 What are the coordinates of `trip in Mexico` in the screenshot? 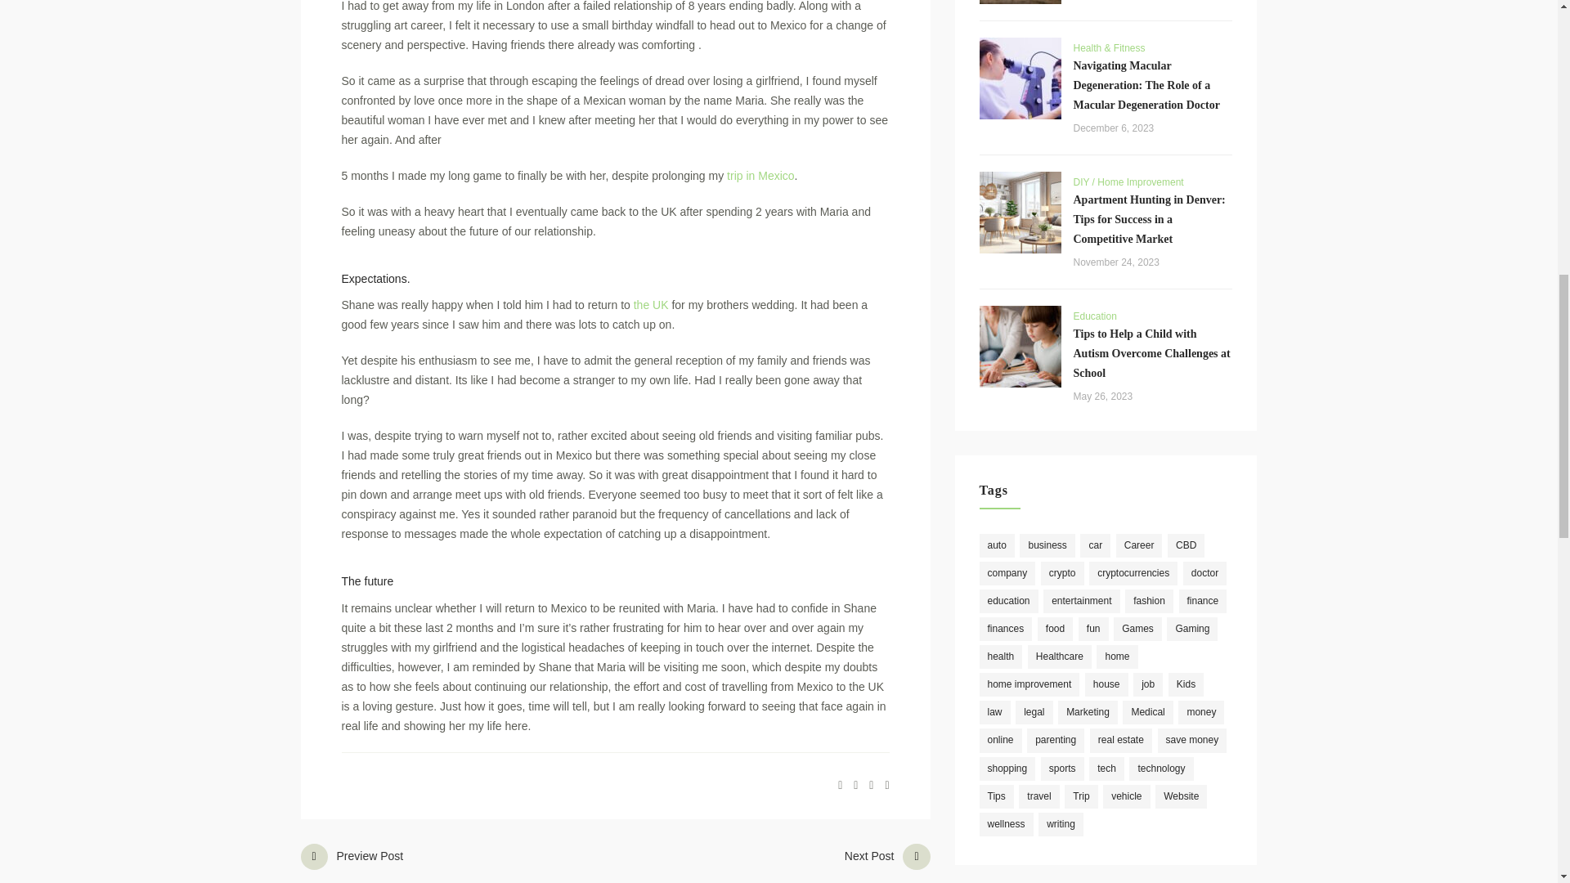 It's located at (759, 175).